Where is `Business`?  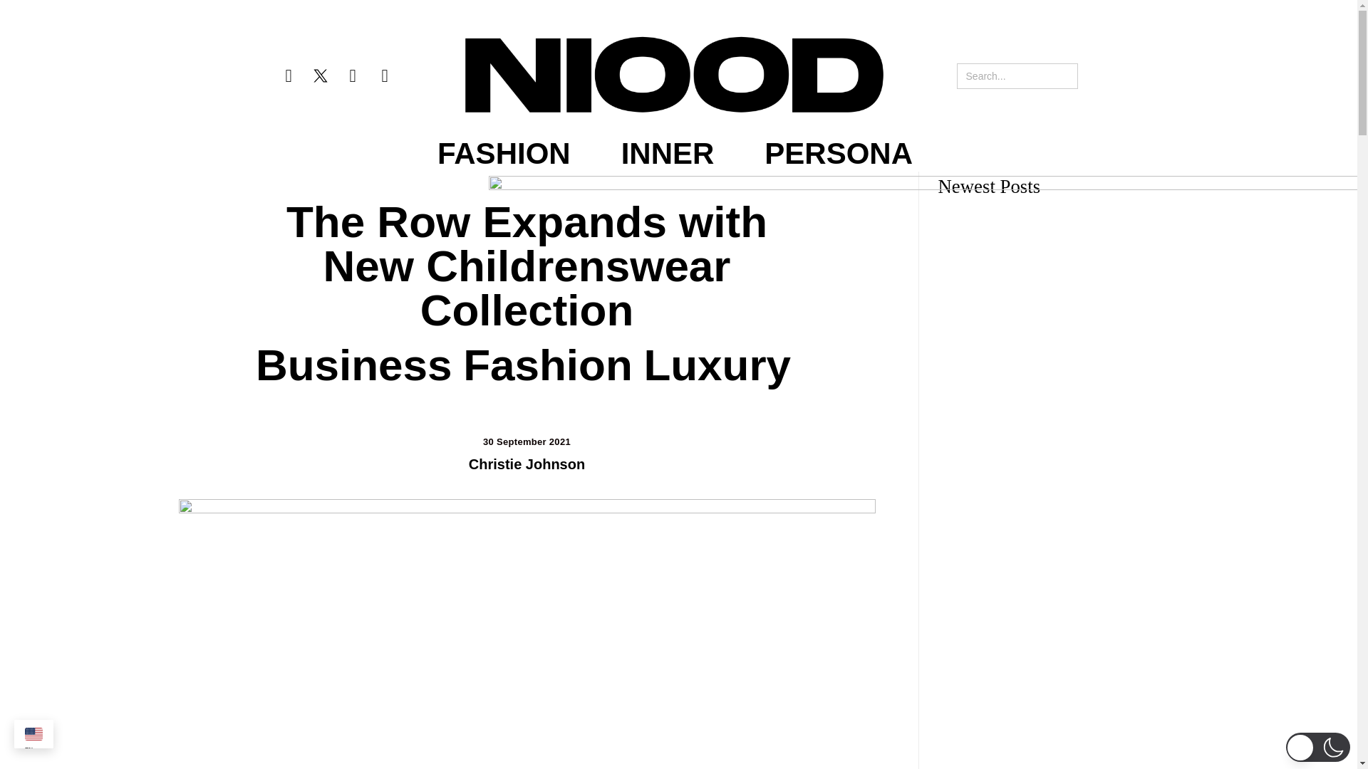 Business is located at coordinates (354, 365).